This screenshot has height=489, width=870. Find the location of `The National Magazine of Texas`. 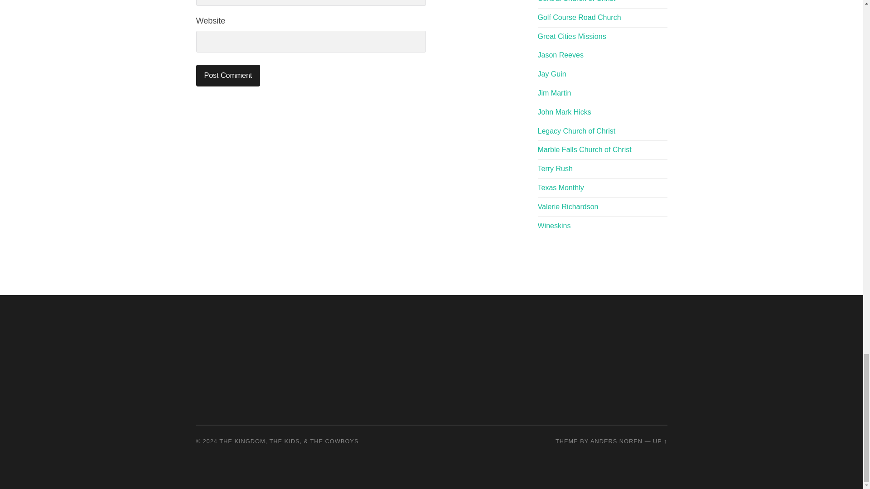

The National Magazine of Texas is located at coordinates (561, 187).